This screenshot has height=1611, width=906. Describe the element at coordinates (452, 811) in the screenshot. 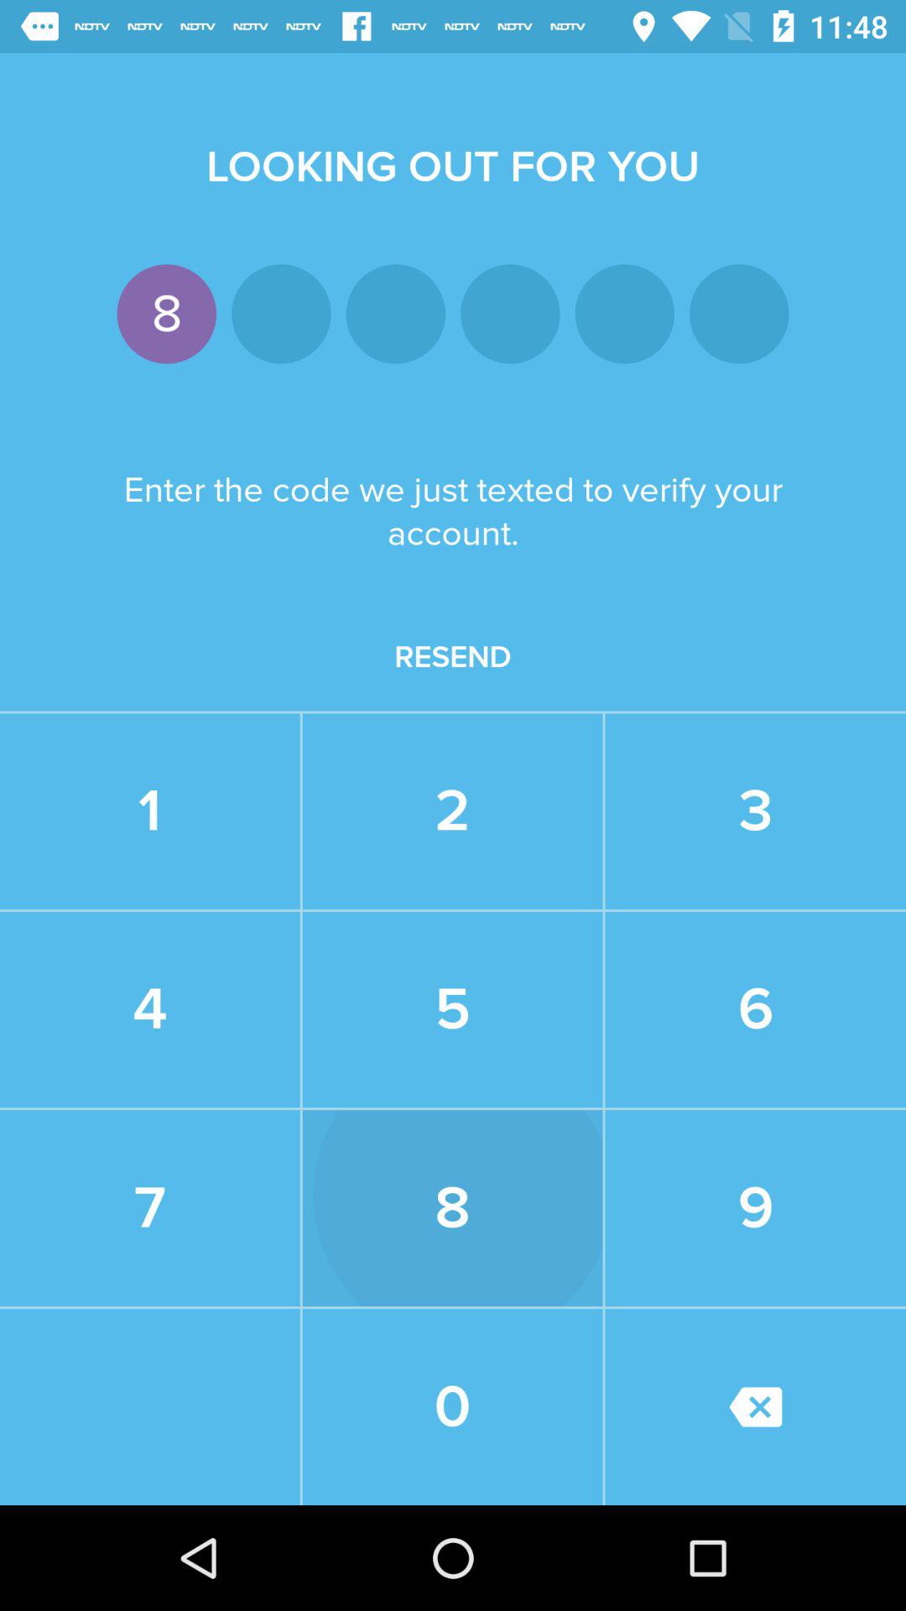

I see `swipe to the 2 icon` at that location.